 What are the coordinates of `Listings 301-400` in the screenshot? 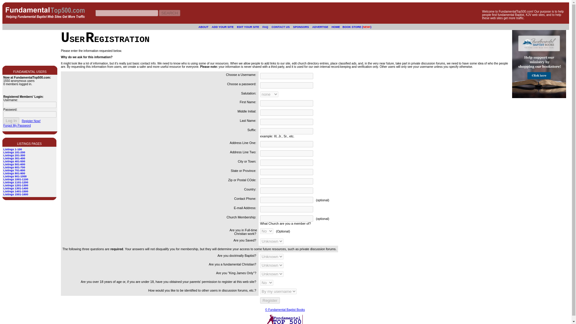 It's located at (14, 158).